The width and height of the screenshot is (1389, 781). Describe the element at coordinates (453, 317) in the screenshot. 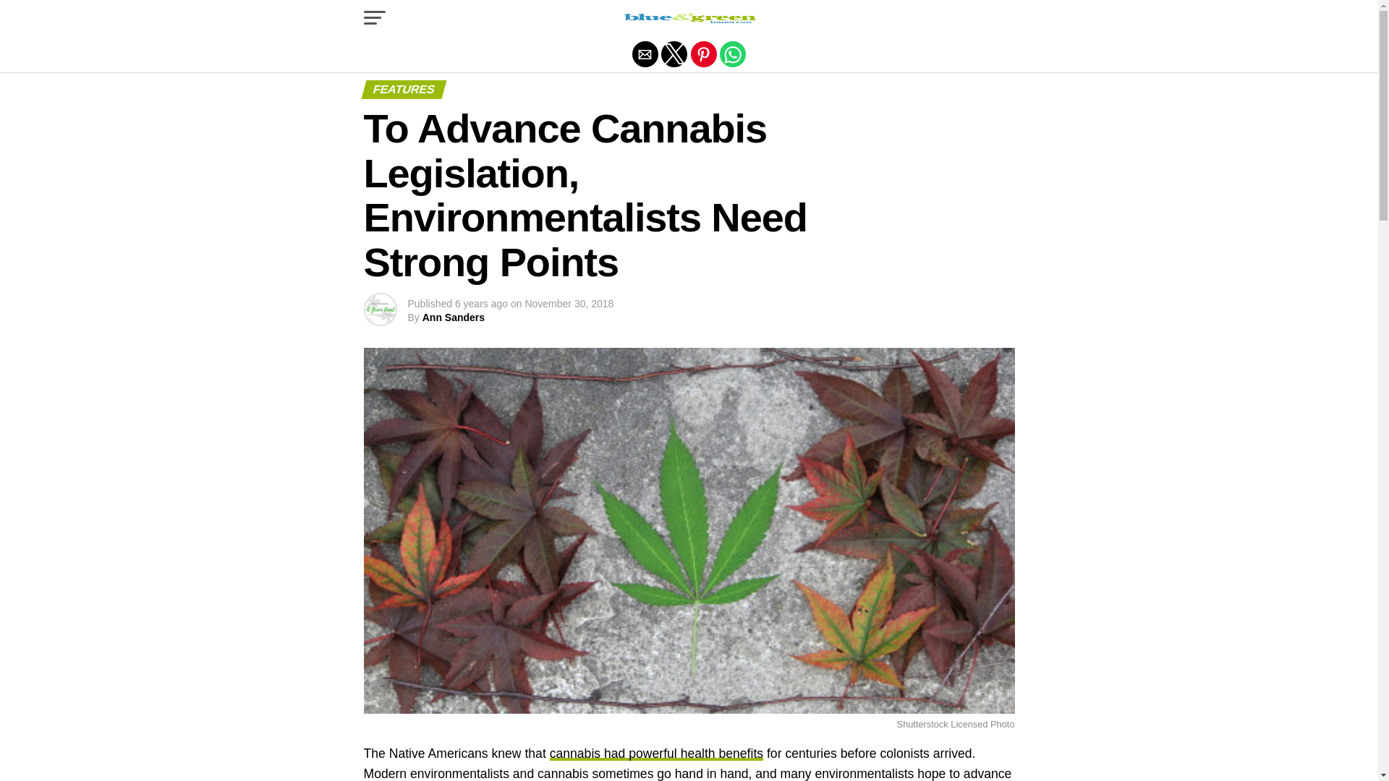

I see `Ann Sanders` at that location.